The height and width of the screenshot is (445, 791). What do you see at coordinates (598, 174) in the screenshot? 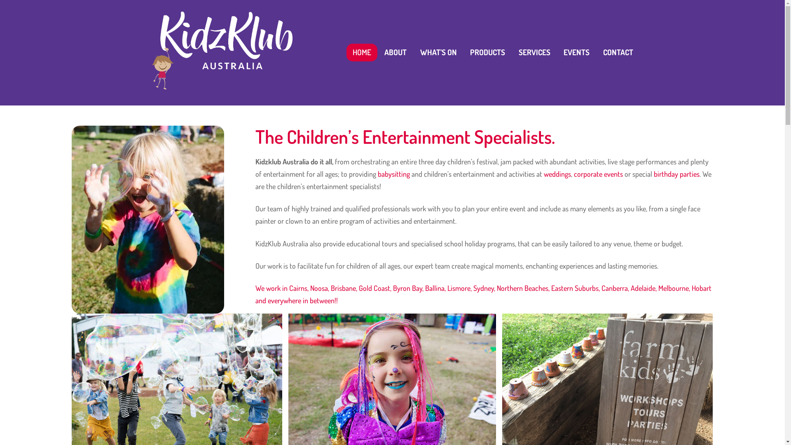
I see `corporate events` at bounding box center [598, 174].